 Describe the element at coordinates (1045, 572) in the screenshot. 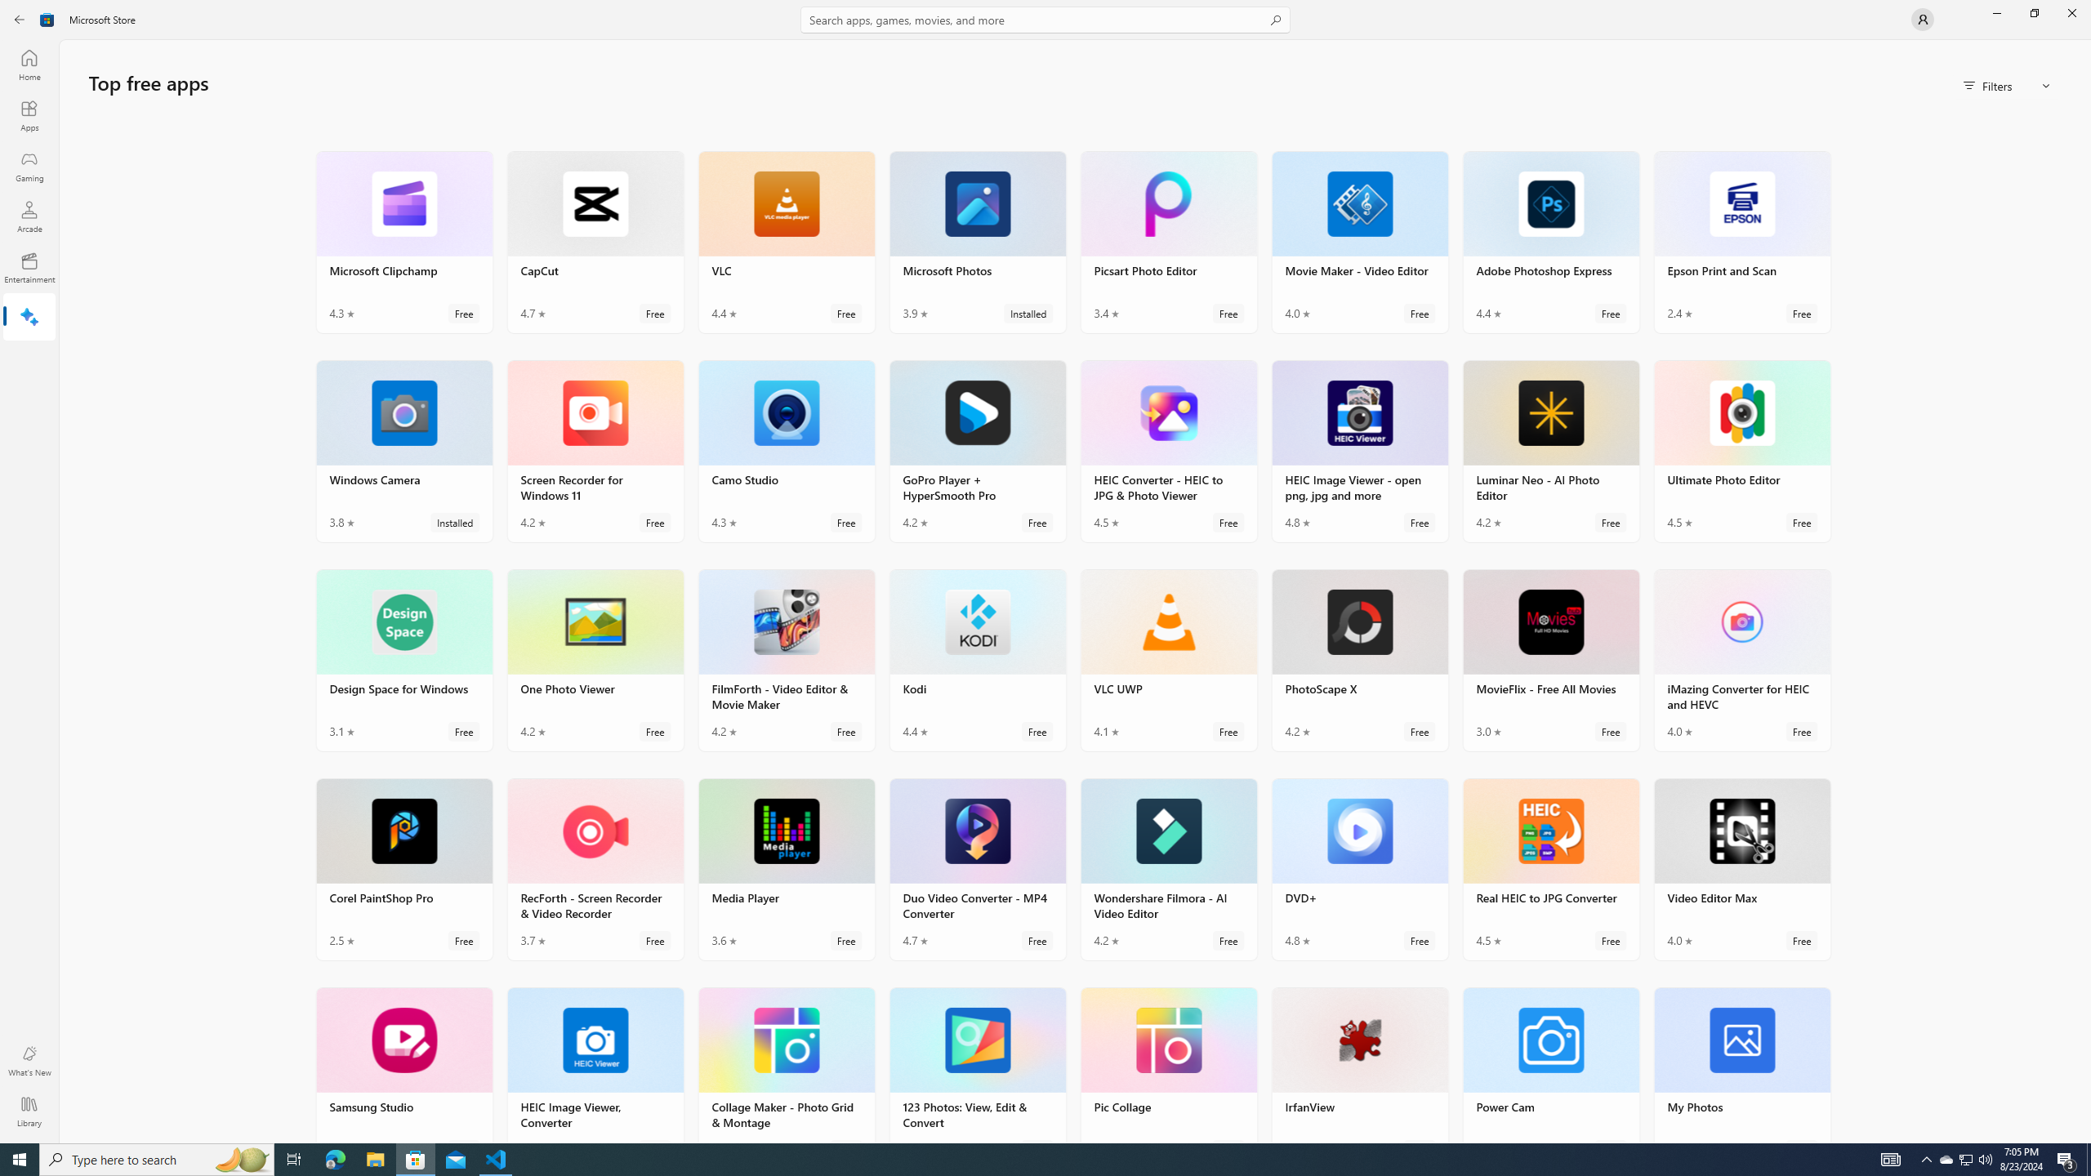

I see `AutomationID: NavigationControl` at that location.